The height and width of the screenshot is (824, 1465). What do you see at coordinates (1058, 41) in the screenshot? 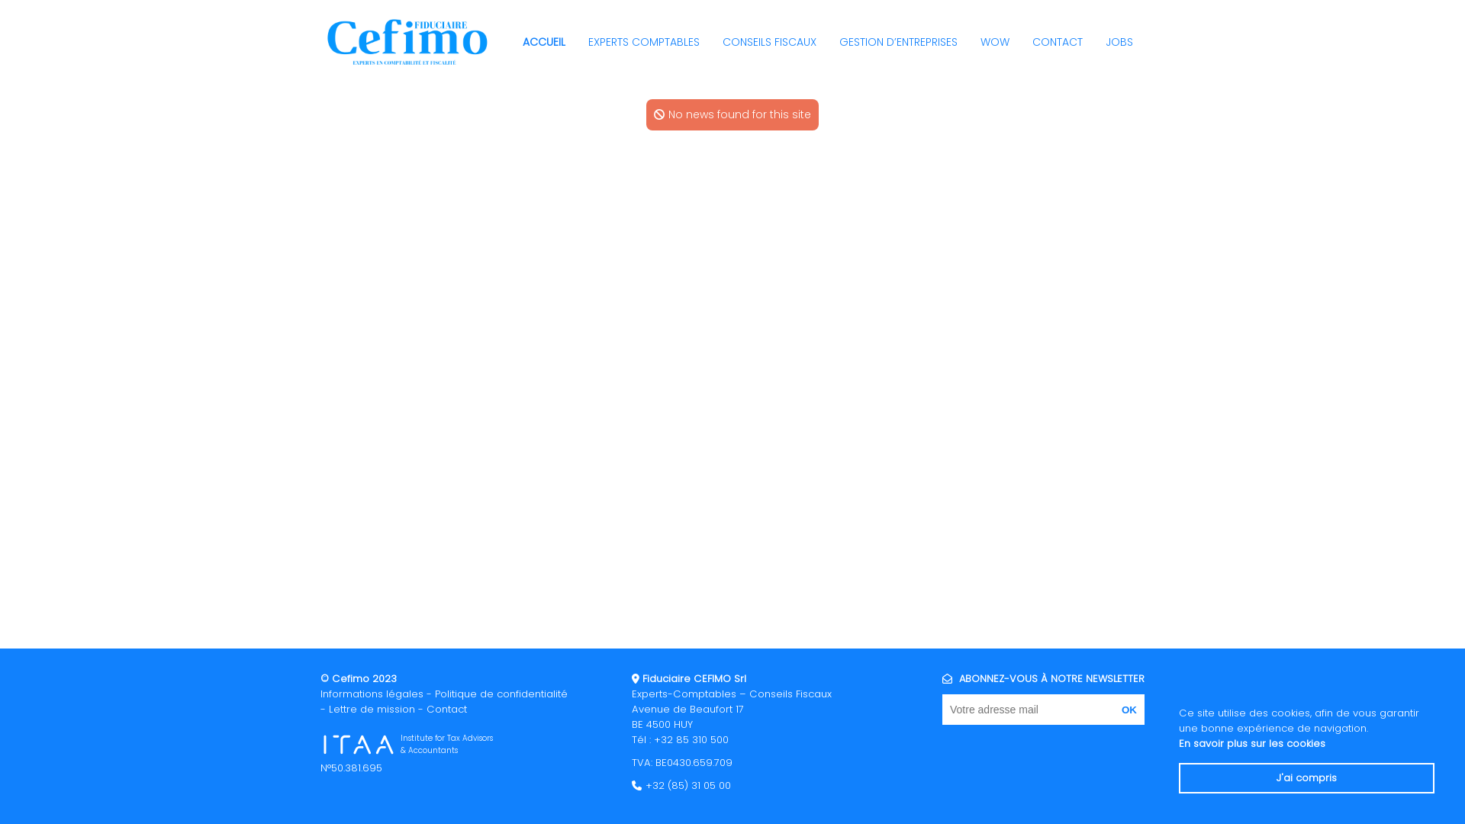
I see `CONTACT` at bounding box center [1058, 41].